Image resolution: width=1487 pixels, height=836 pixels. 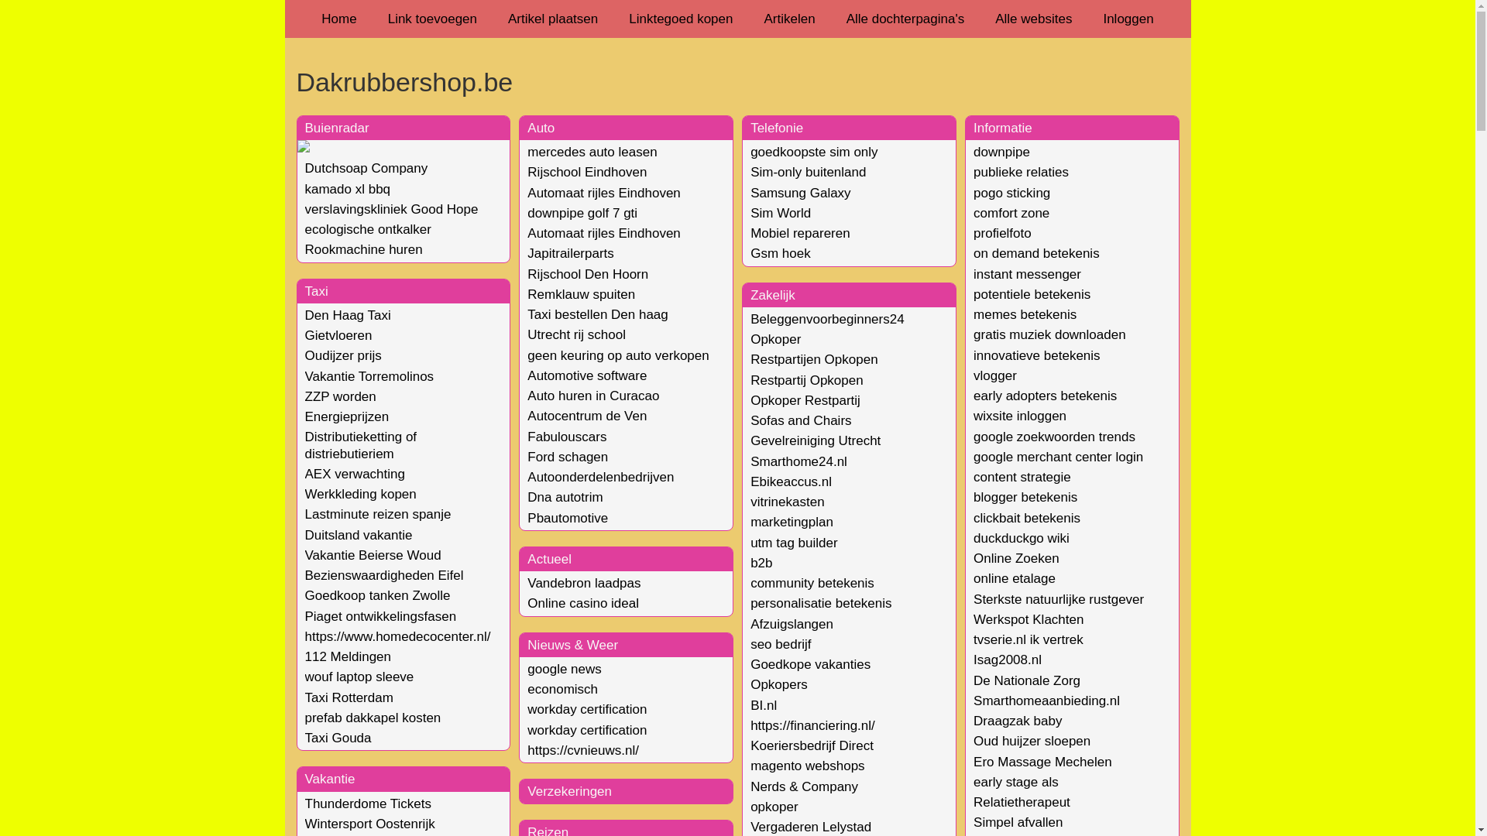 What do you see at coordinates (1042, 762) in the screenshot?
I see `Ero Massage Mechelen` at bounding box center [1042, 762].